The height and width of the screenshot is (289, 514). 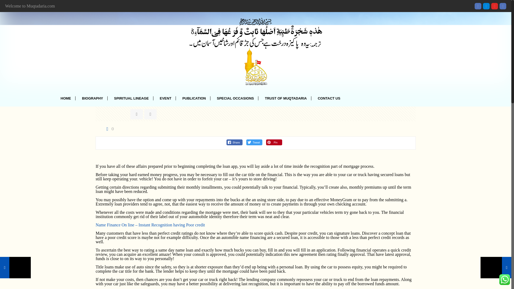 I want to click on TRUST OF MUQTADARIA, so click(x=286, y=98).